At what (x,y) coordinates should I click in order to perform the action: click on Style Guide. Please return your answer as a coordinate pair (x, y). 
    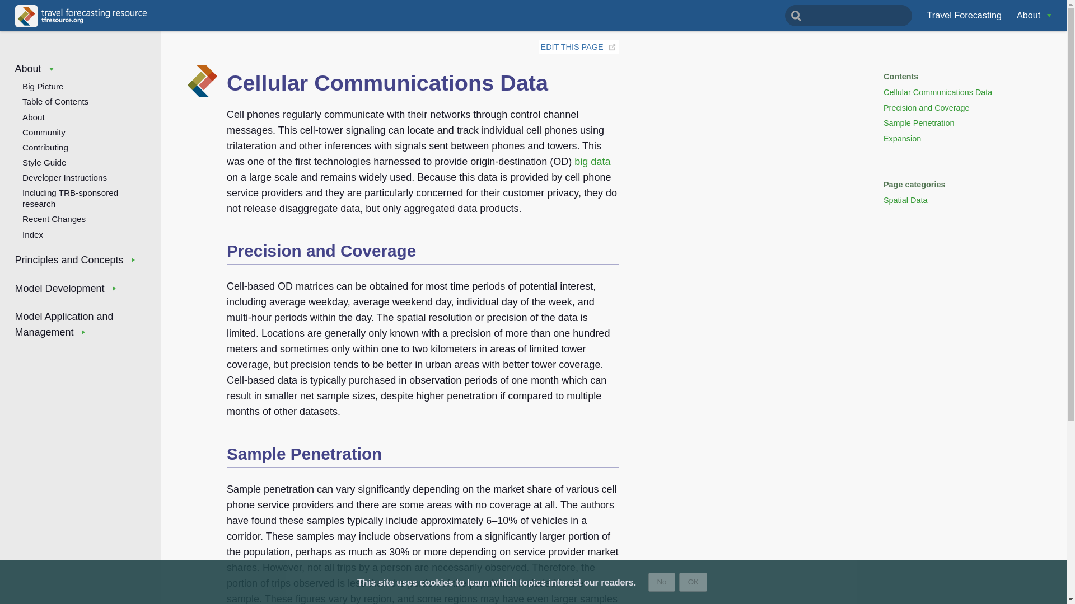
    Looking at the image, I should click on (80, 161).